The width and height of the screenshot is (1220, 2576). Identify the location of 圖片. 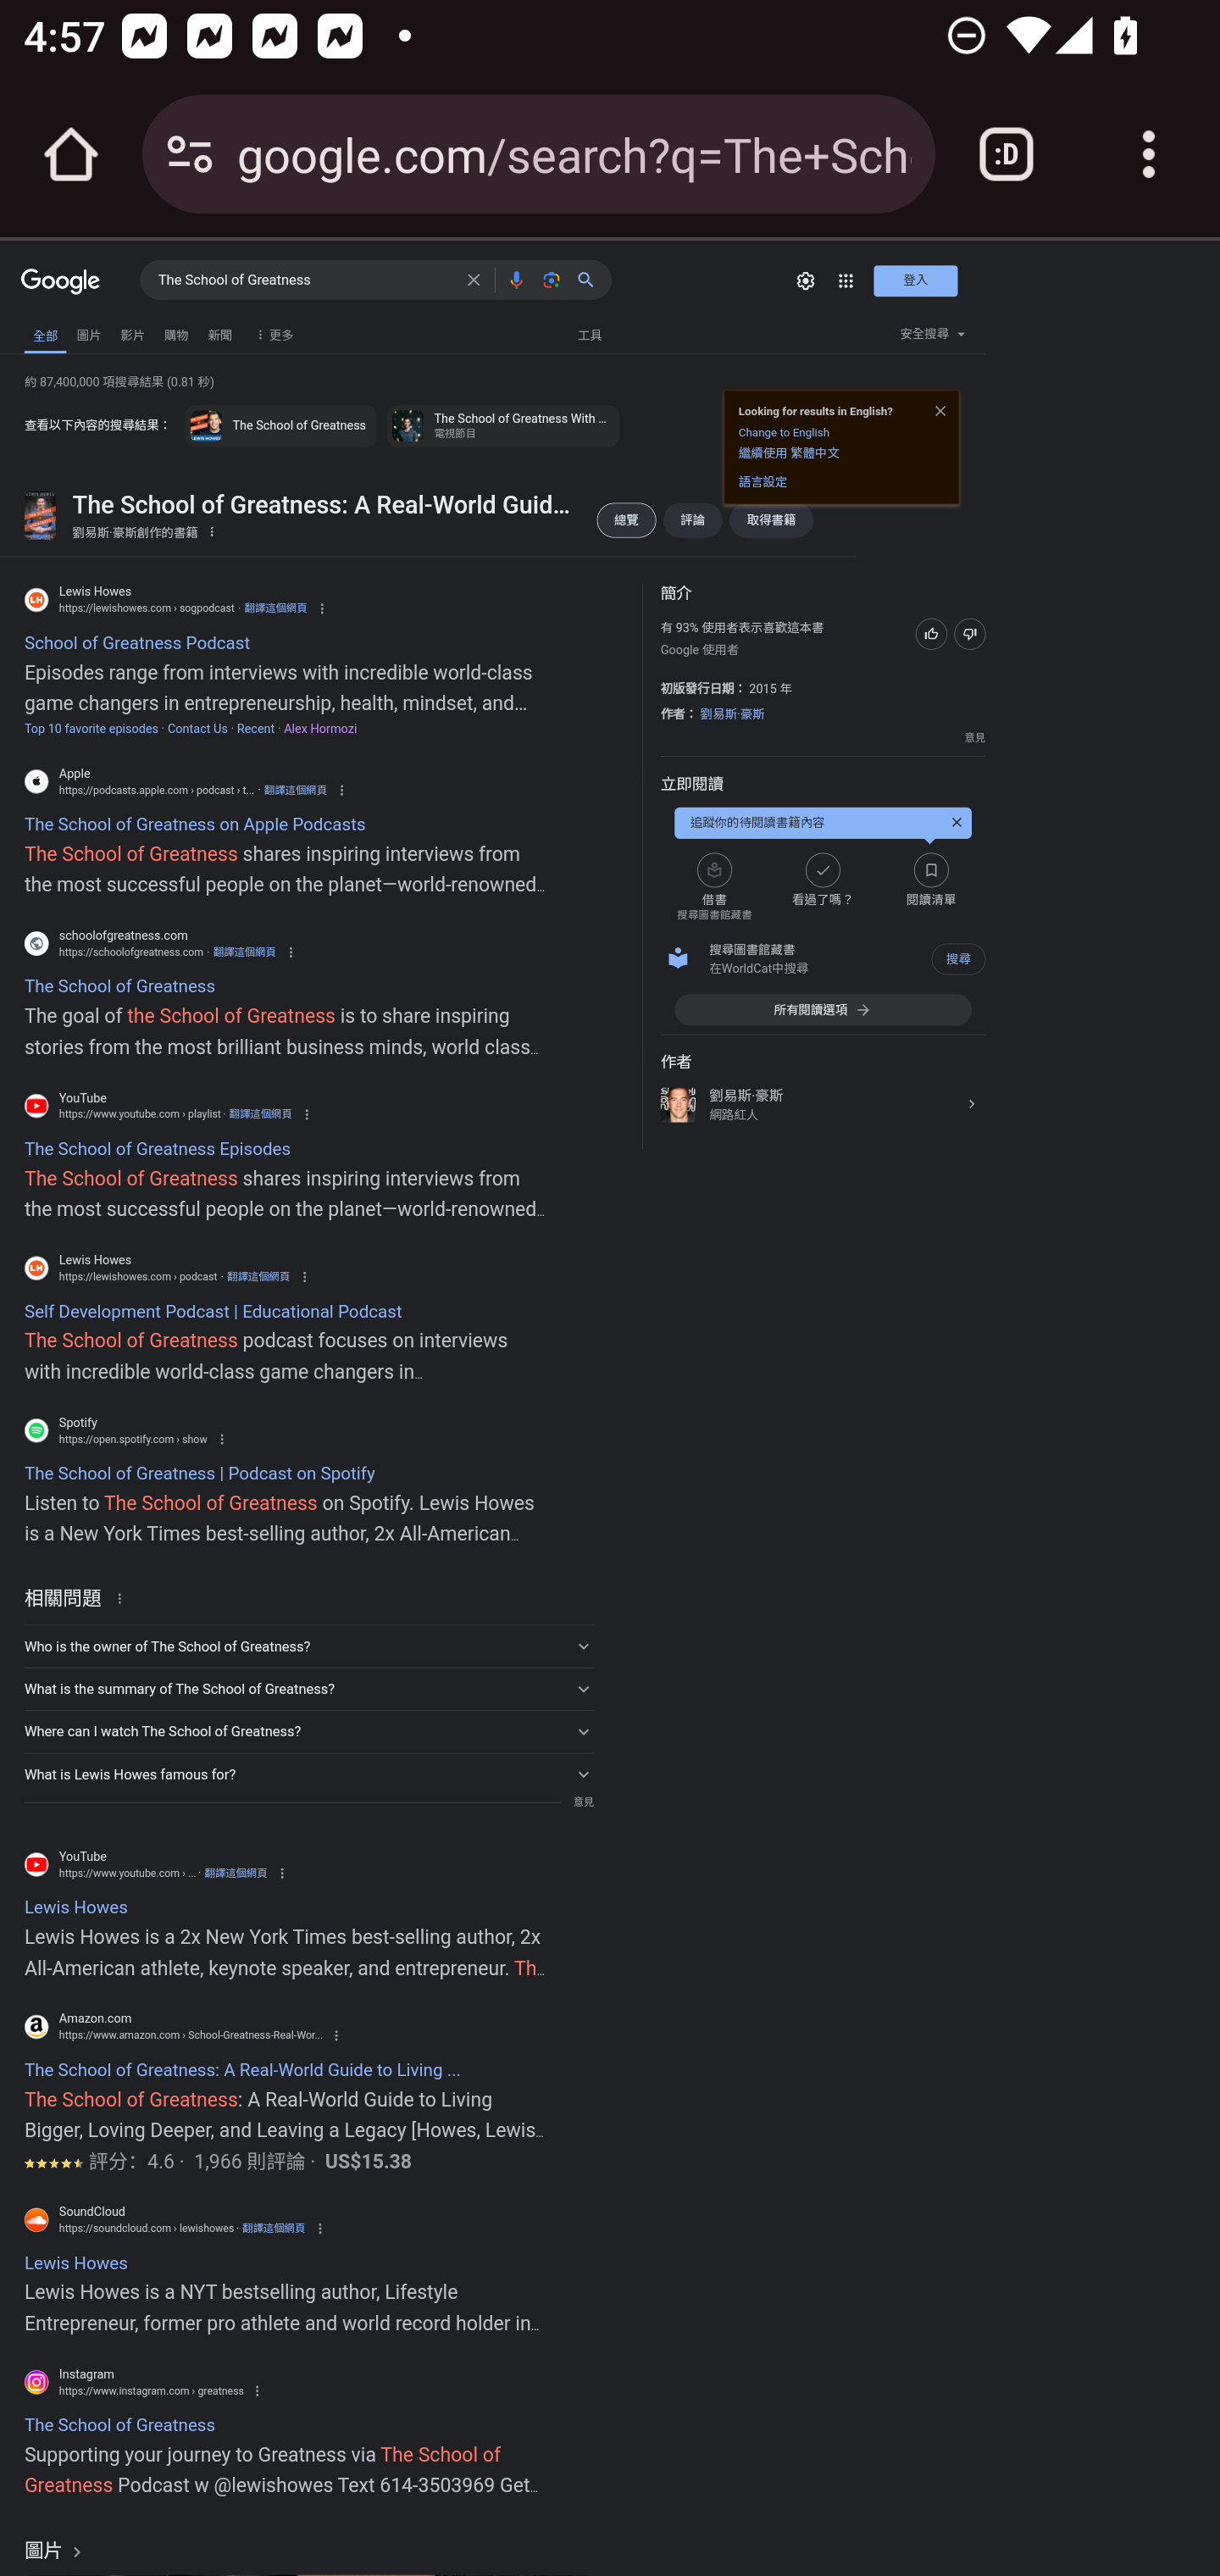
(88, 333).